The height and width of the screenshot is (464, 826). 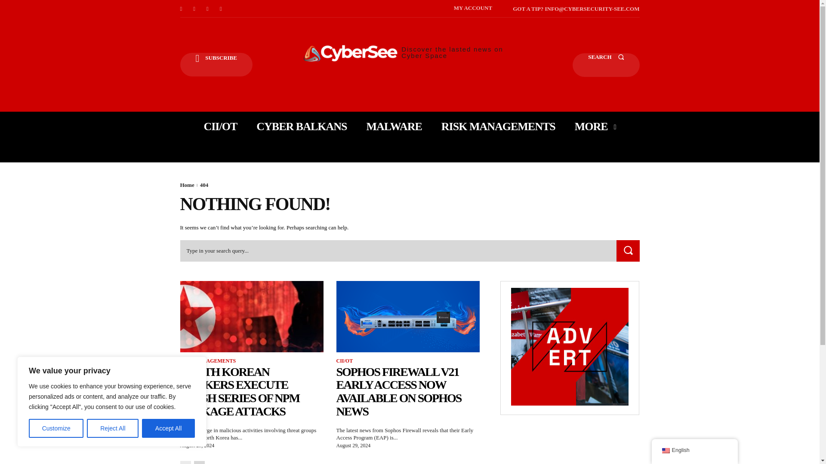 I want to click on Twitter, so click(x=221, y=9).